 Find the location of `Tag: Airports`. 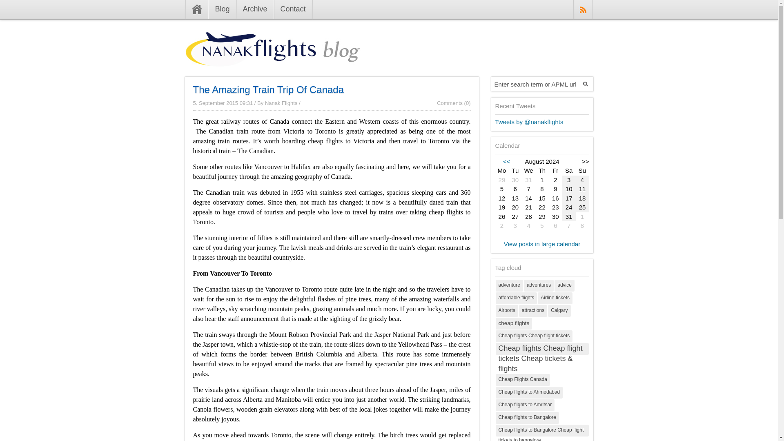

Tag: Airports is located at coordinates (507, 310).